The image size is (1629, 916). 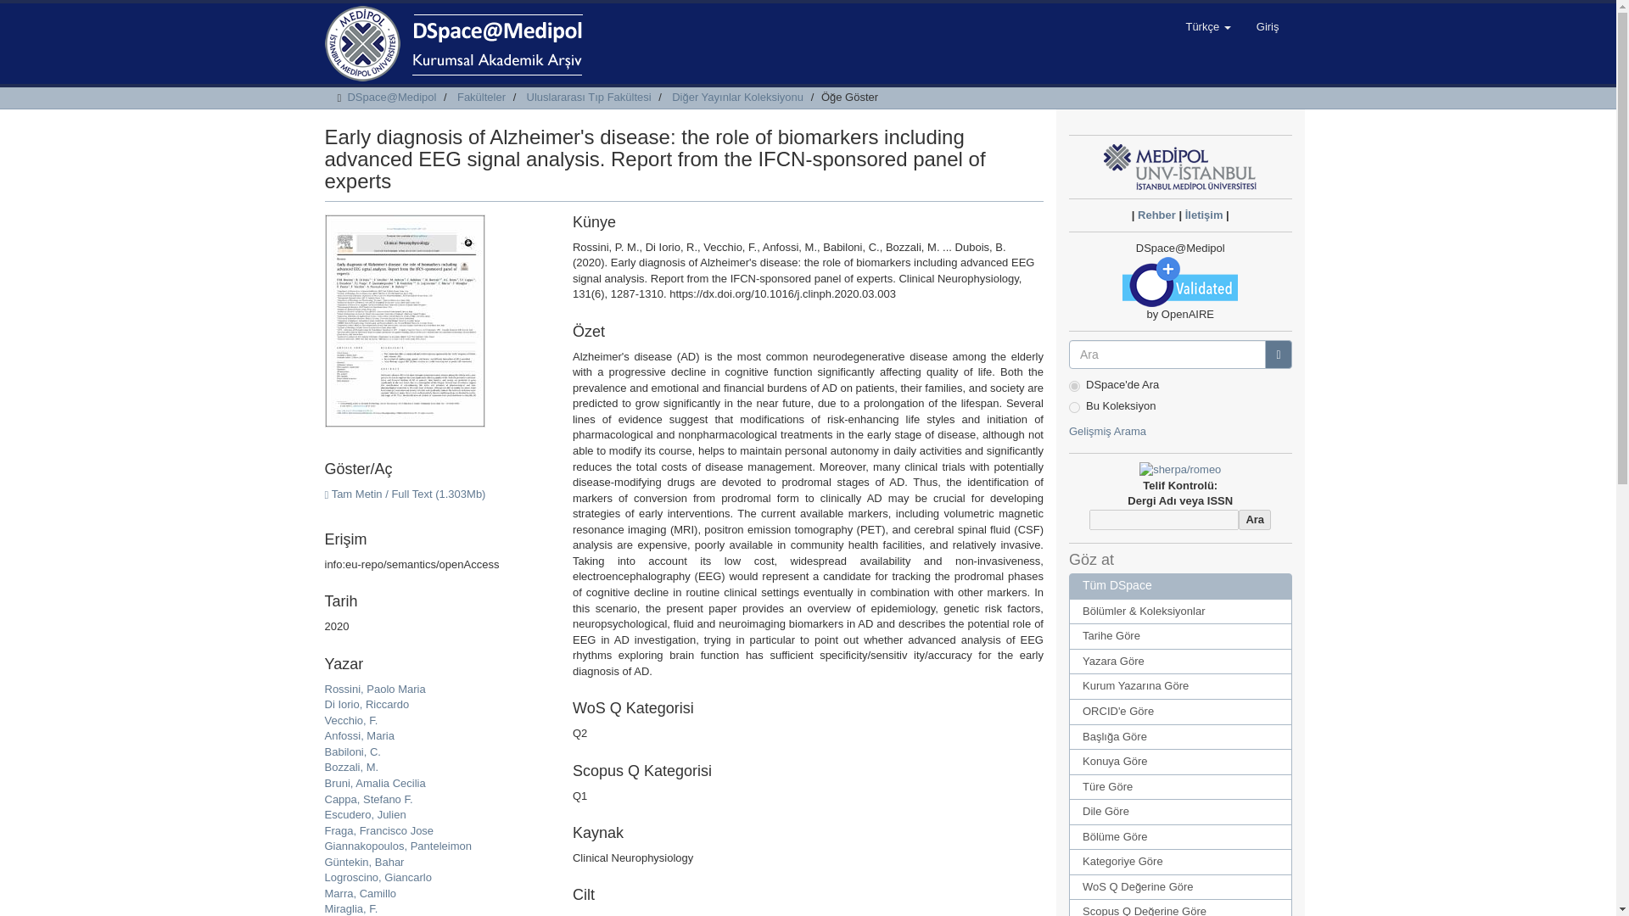 I want to click on Logroscino, Giancarlo, so click(x=378, y=877).